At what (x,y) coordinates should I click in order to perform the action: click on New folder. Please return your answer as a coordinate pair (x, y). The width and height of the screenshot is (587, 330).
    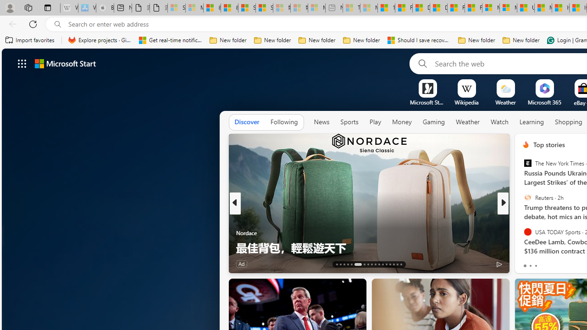
    Looking at the image, I should click on (521, 40).